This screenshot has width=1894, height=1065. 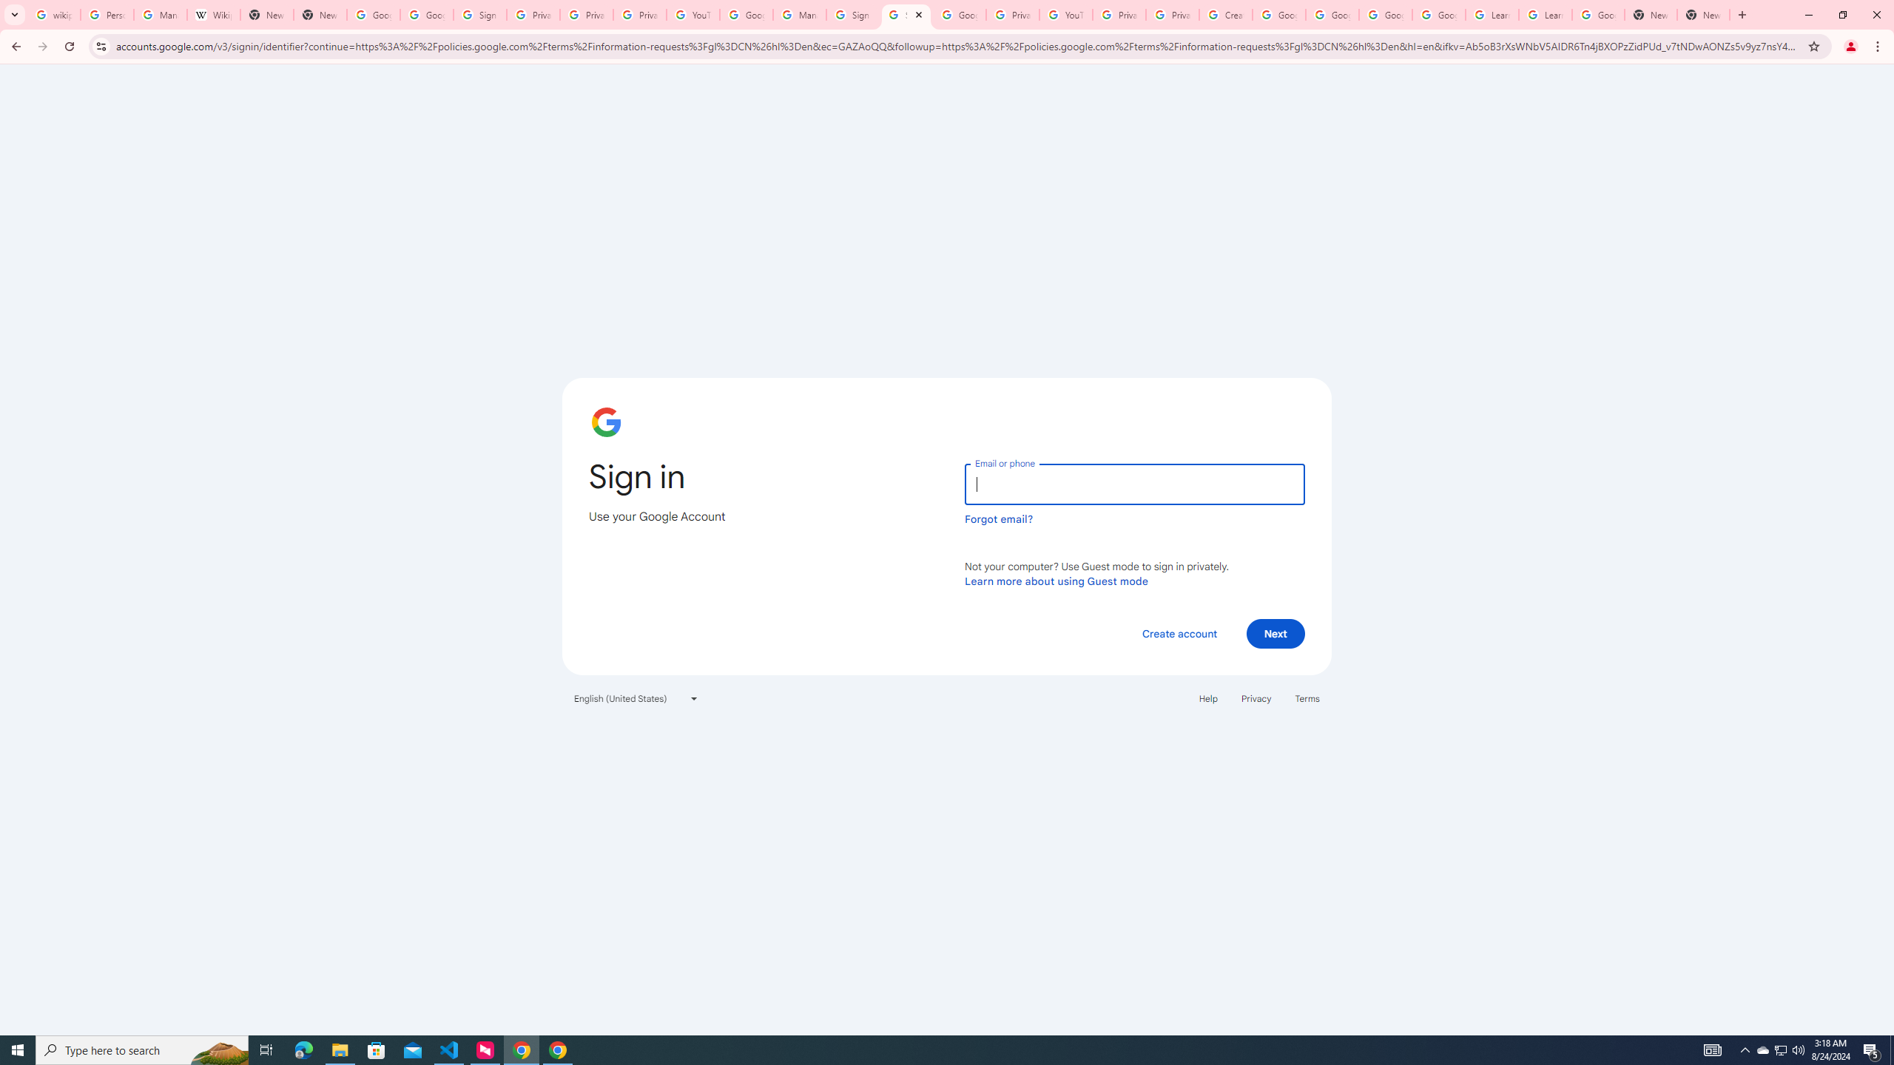 I want to click on Next, so click(x=1275, y=633).